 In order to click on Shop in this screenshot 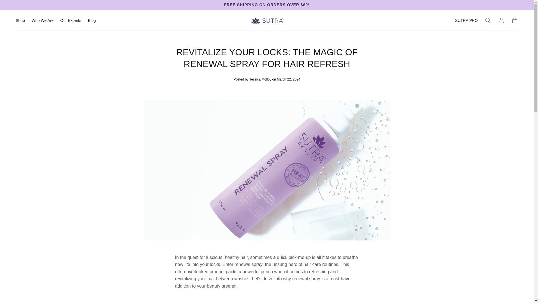, I will do `click(20, 21)`.